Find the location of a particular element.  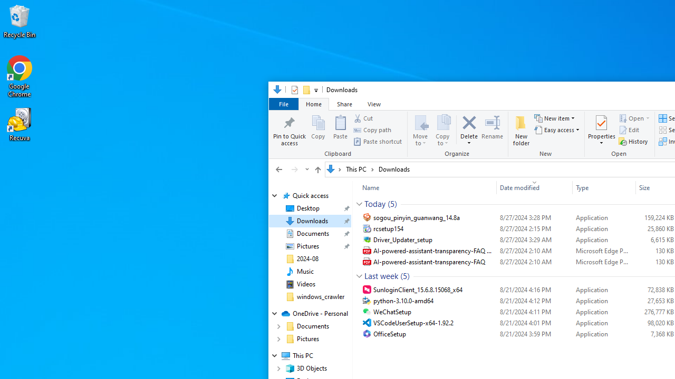

Properties is located at coordinates (602, 140).